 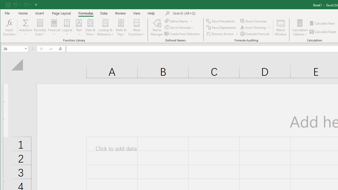 I want to click on Calculation Options, so click(x=300, y=27).